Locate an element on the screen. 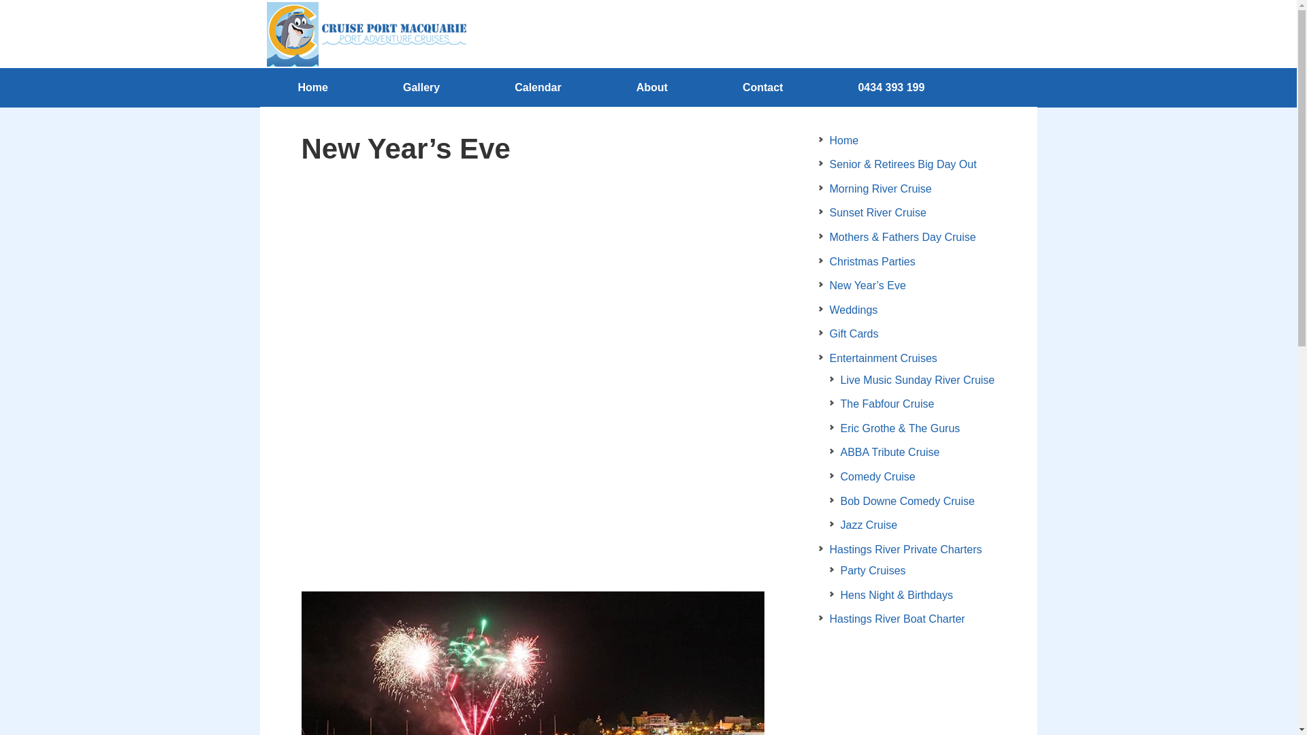 The image size is (1307, 735). Hastings River Private Charters is located at coordinates (905, 550).